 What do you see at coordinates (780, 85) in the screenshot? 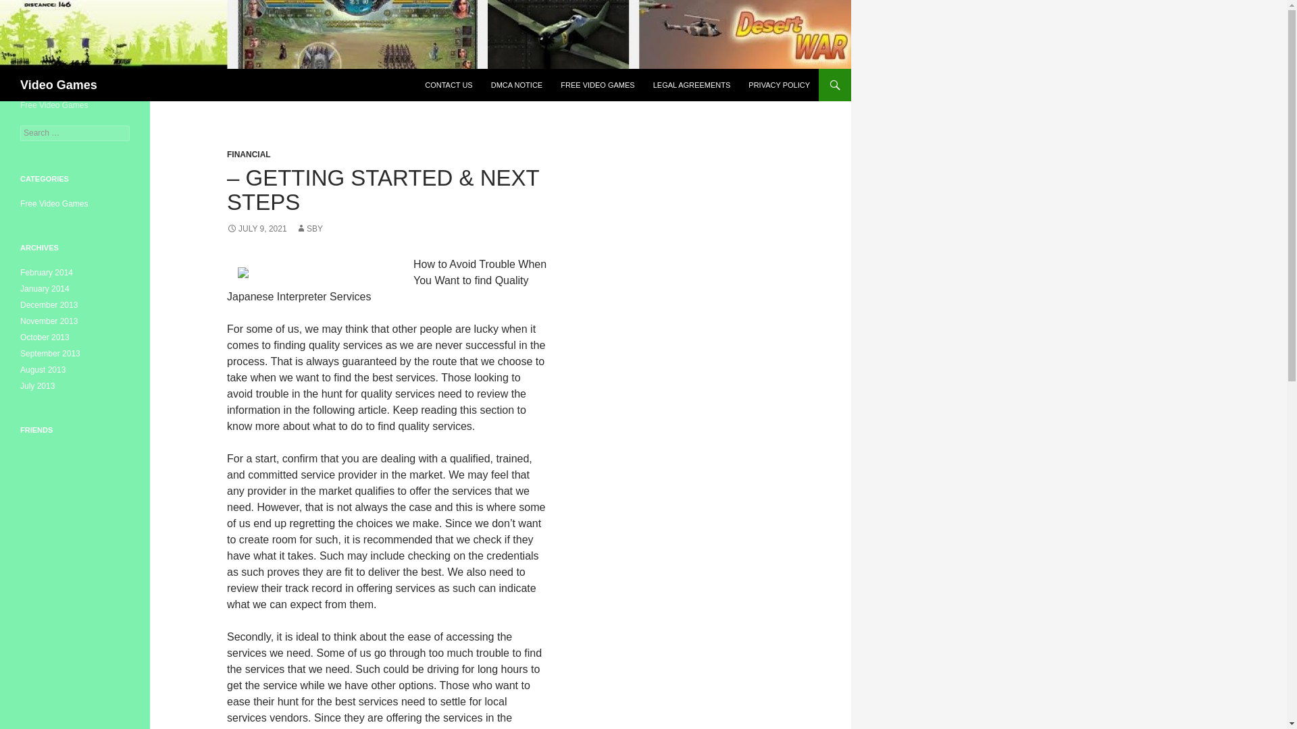
I see `PRIVACY POLICY` at bounding box center [780, 85].